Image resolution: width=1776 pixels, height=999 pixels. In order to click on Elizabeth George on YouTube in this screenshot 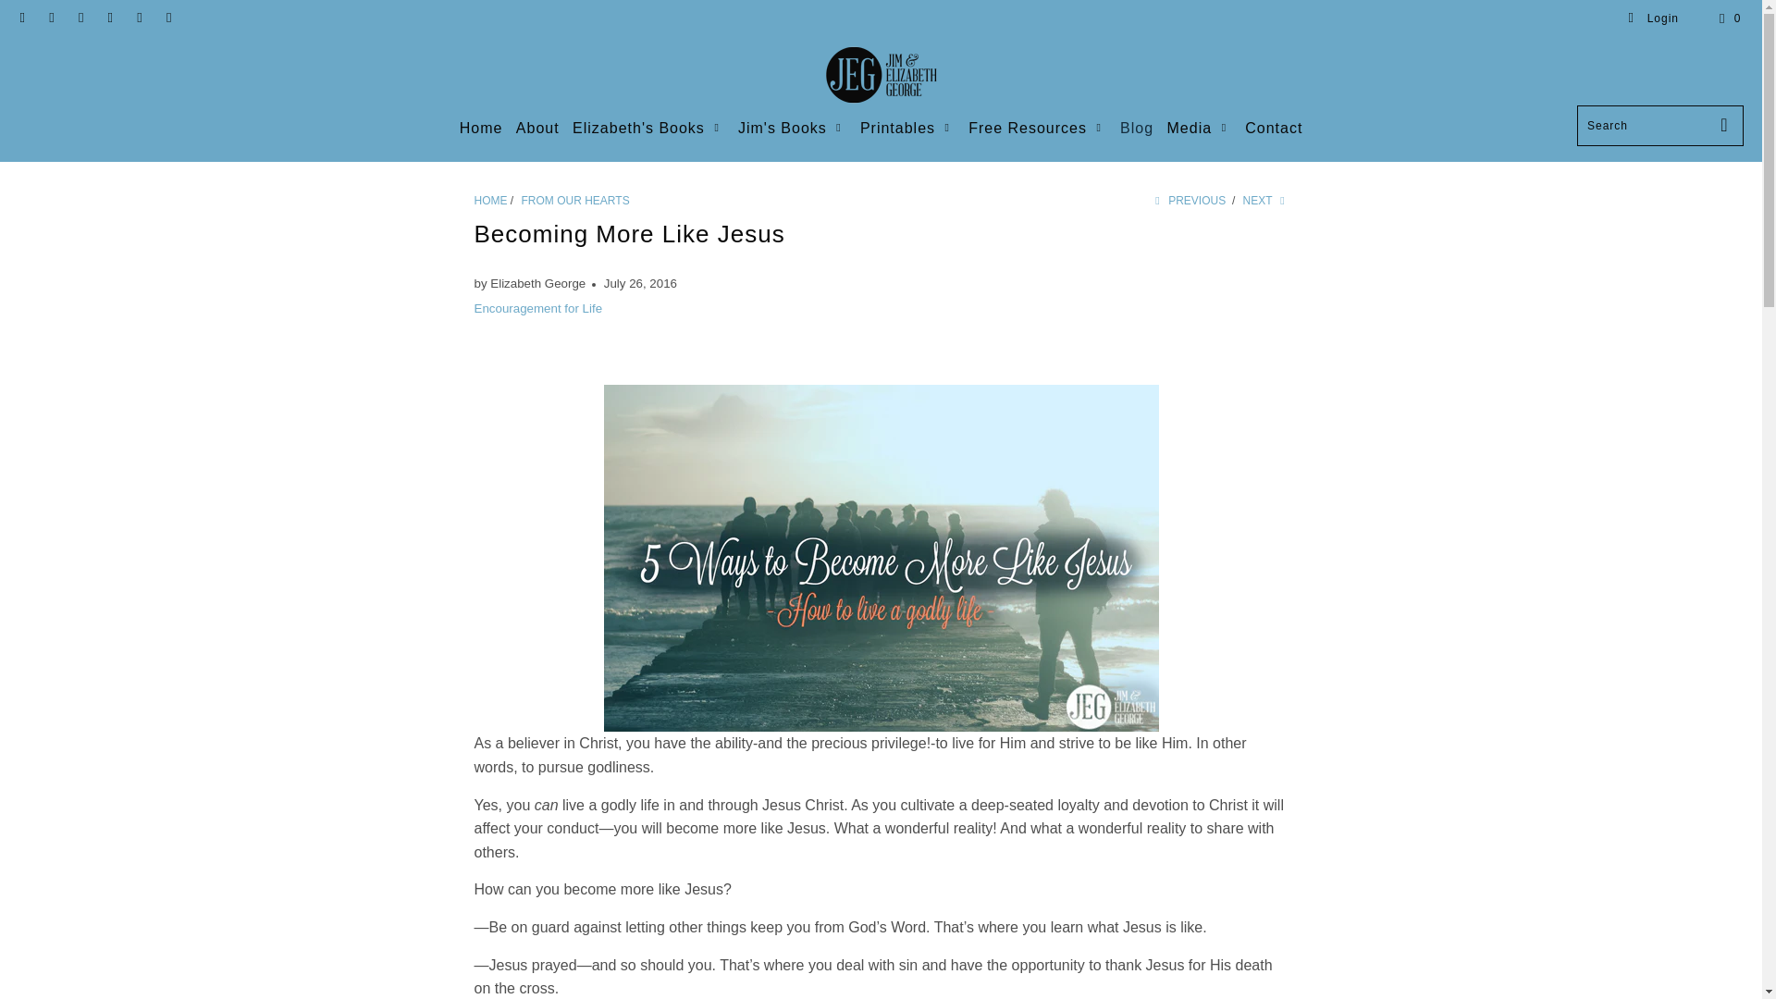, I will do `click(80, 18)`.